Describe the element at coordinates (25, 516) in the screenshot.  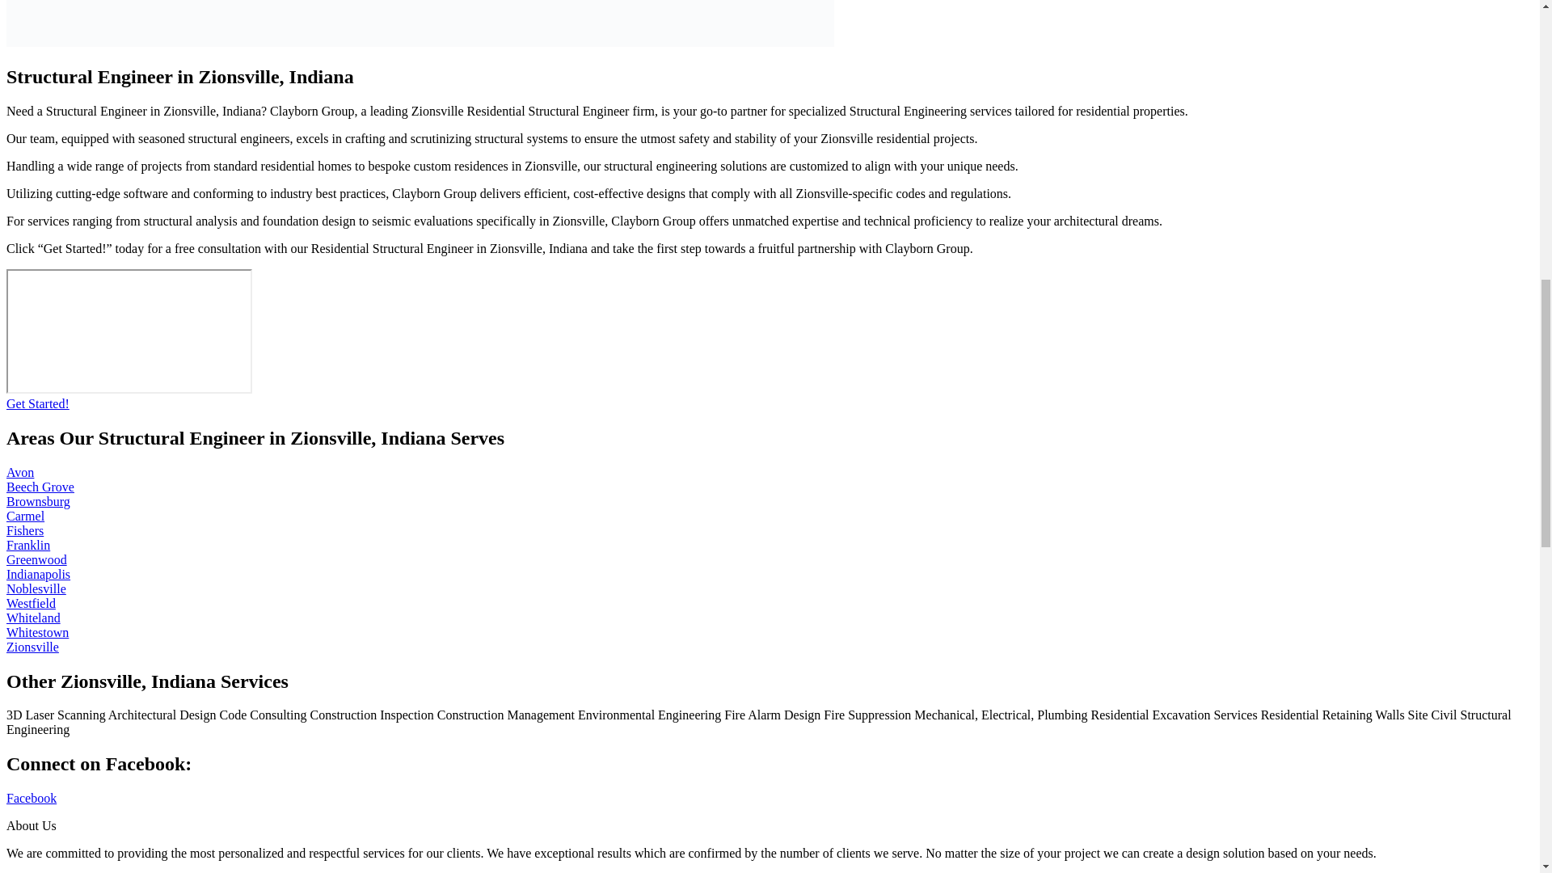
I see `Carmel` at that location.